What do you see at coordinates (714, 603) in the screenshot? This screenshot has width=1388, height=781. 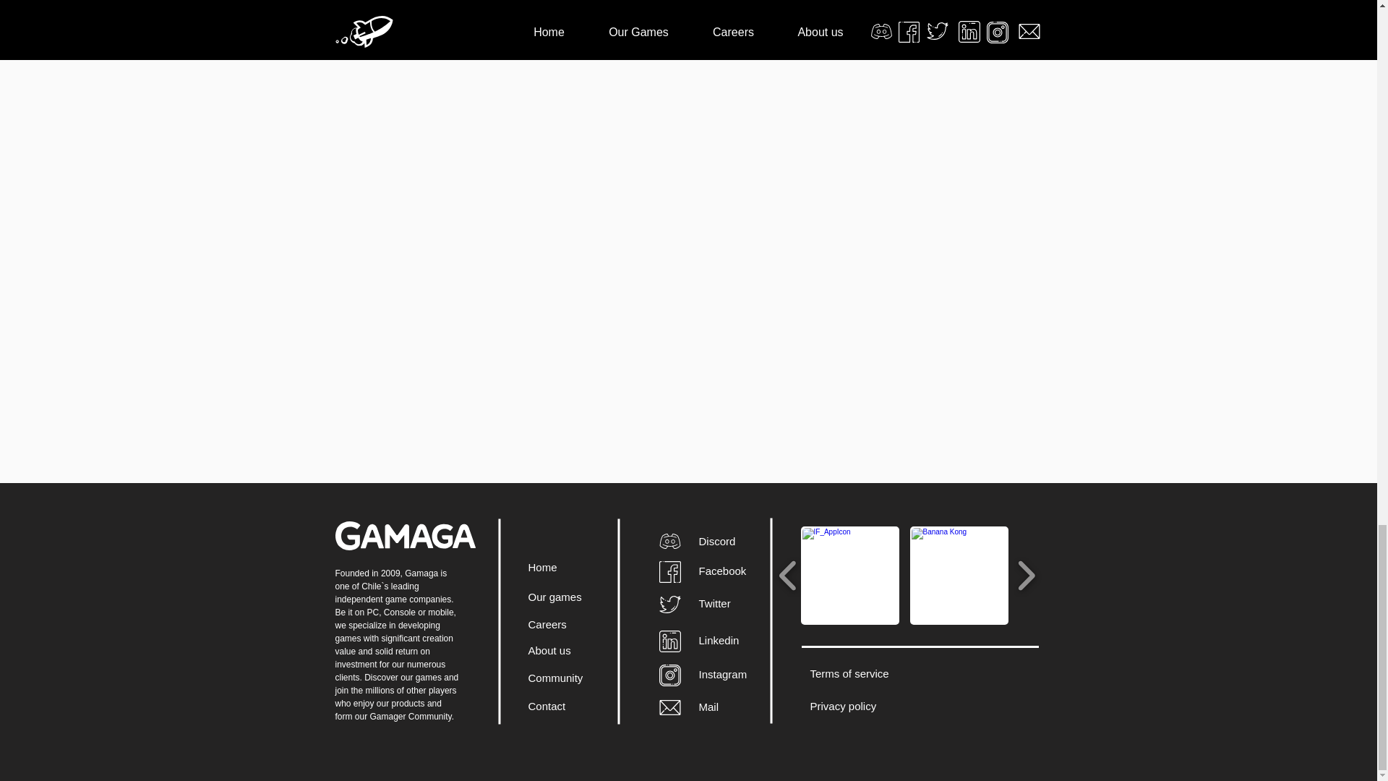 I see `Twitter` at bounding box center [714, 603].